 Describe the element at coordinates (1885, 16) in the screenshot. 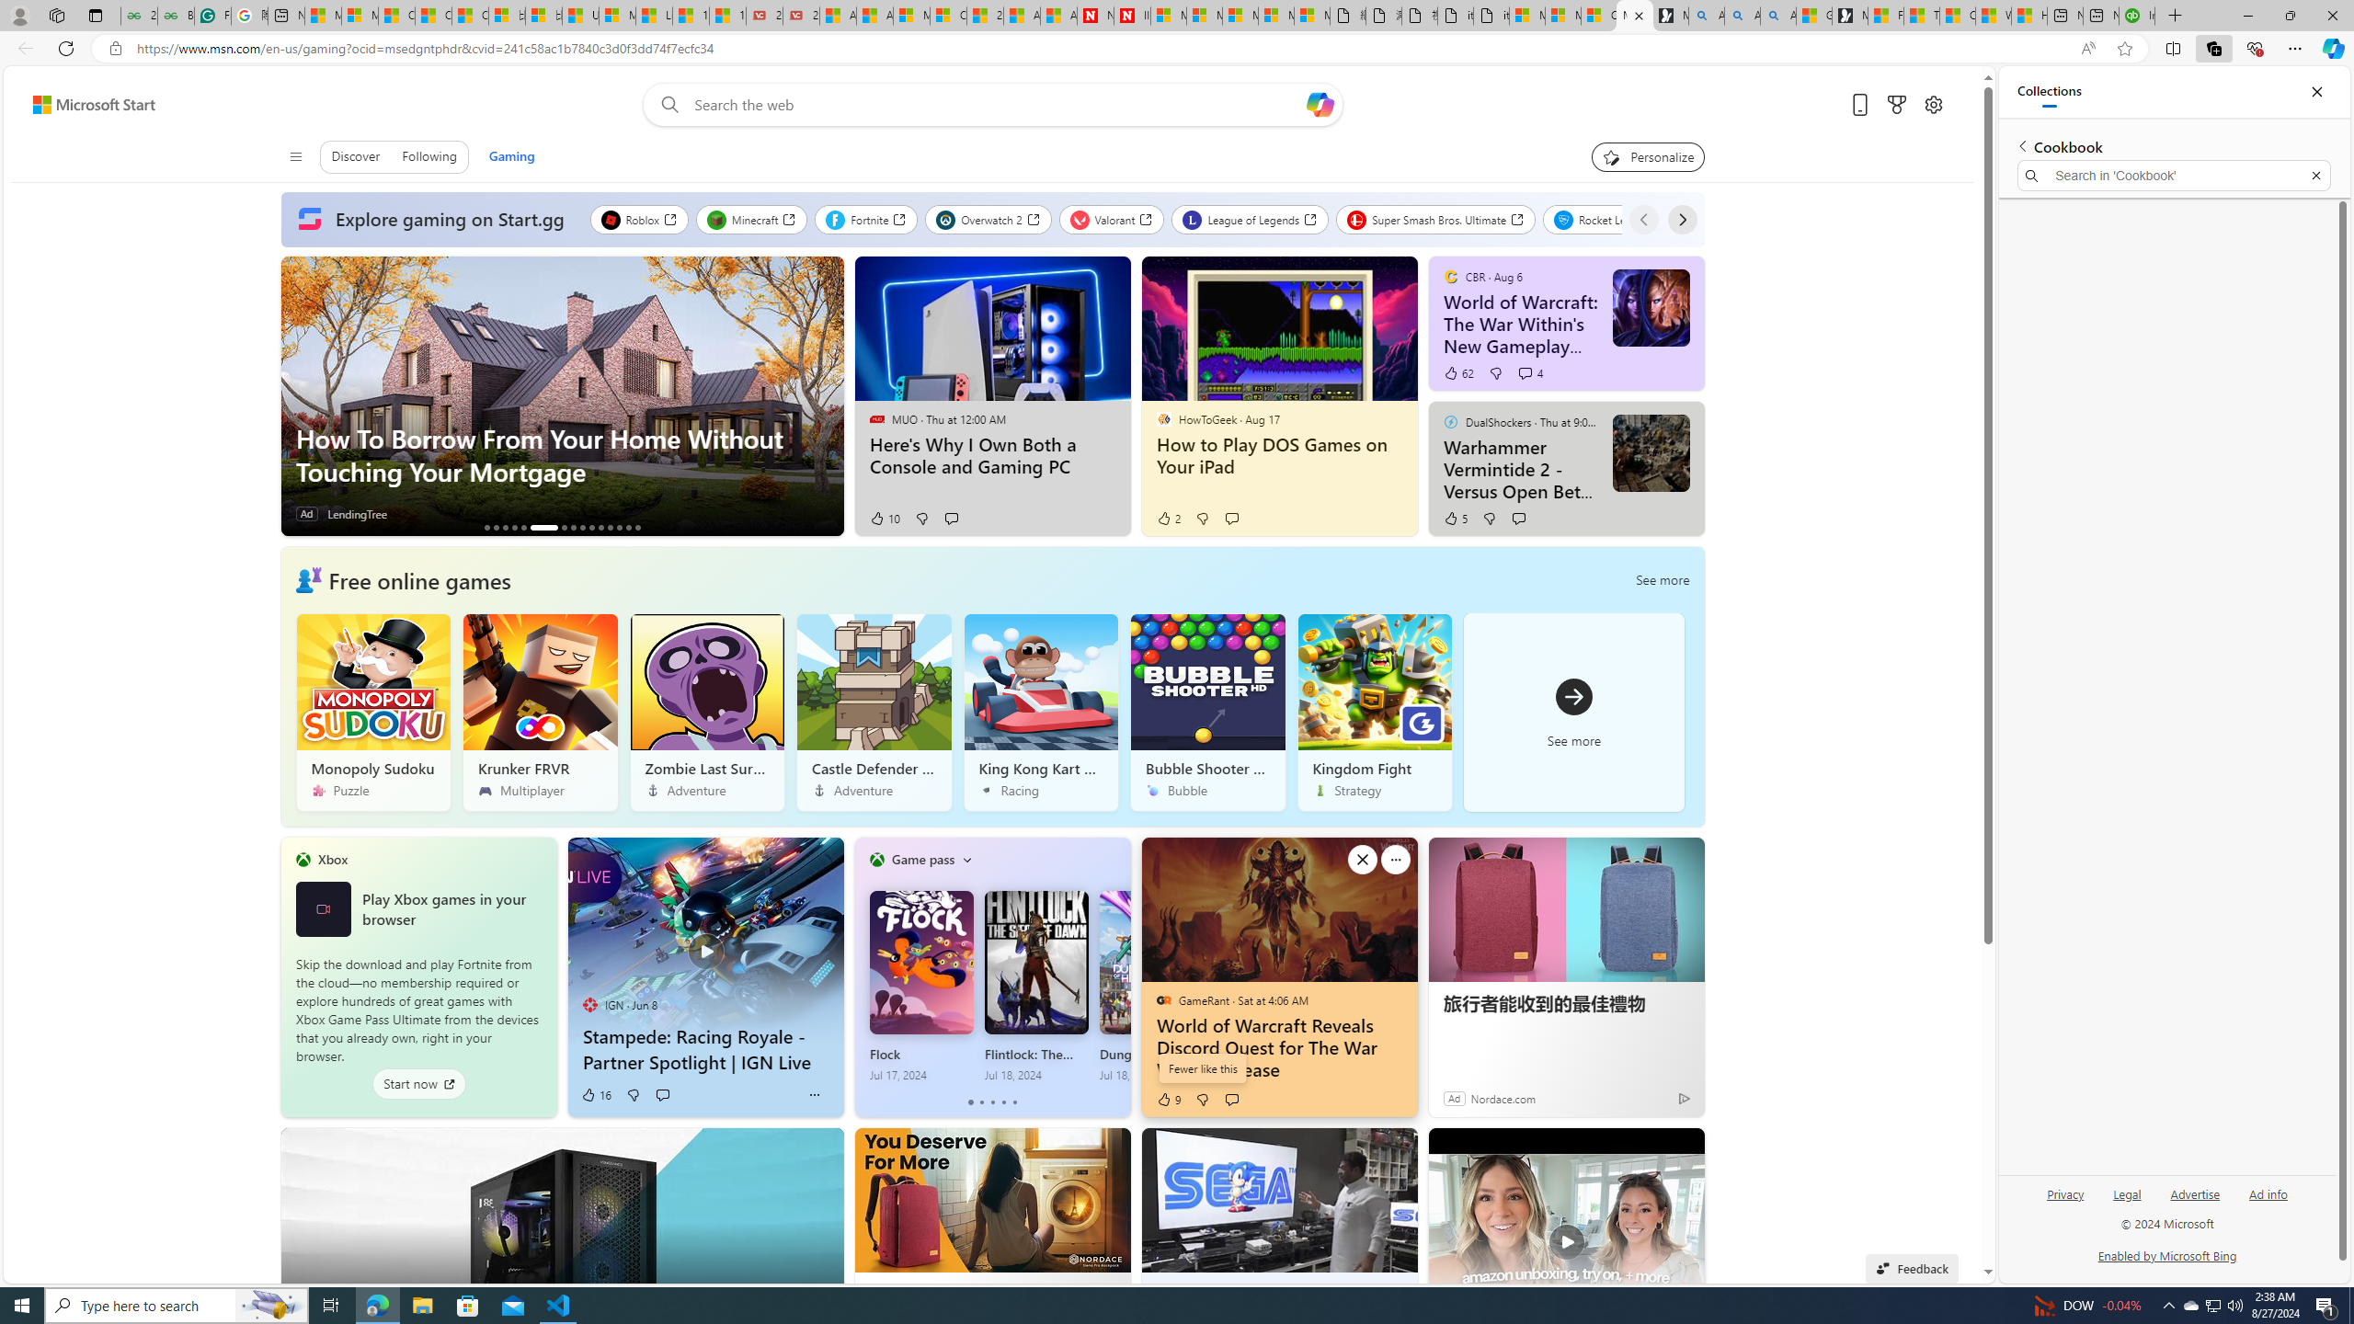

I see `Food and Drink - MSN` at that location.